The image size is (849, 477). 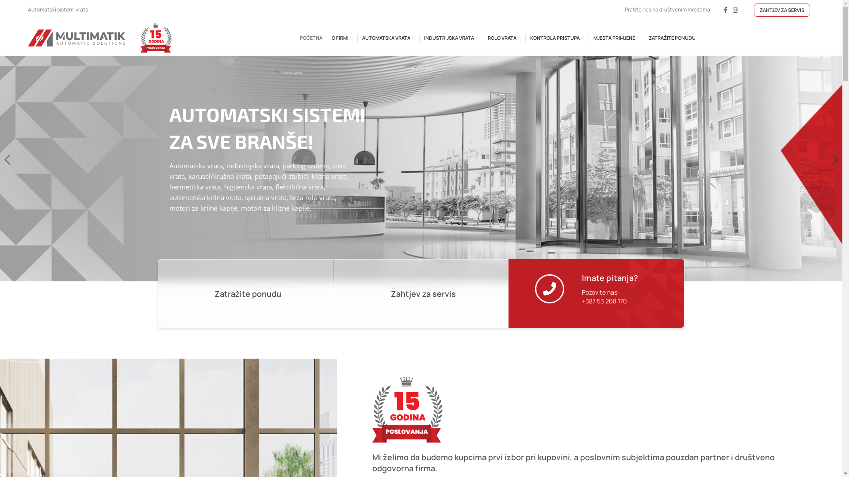 I want to click on Imate pitanja?, so click(x=610, y=278).